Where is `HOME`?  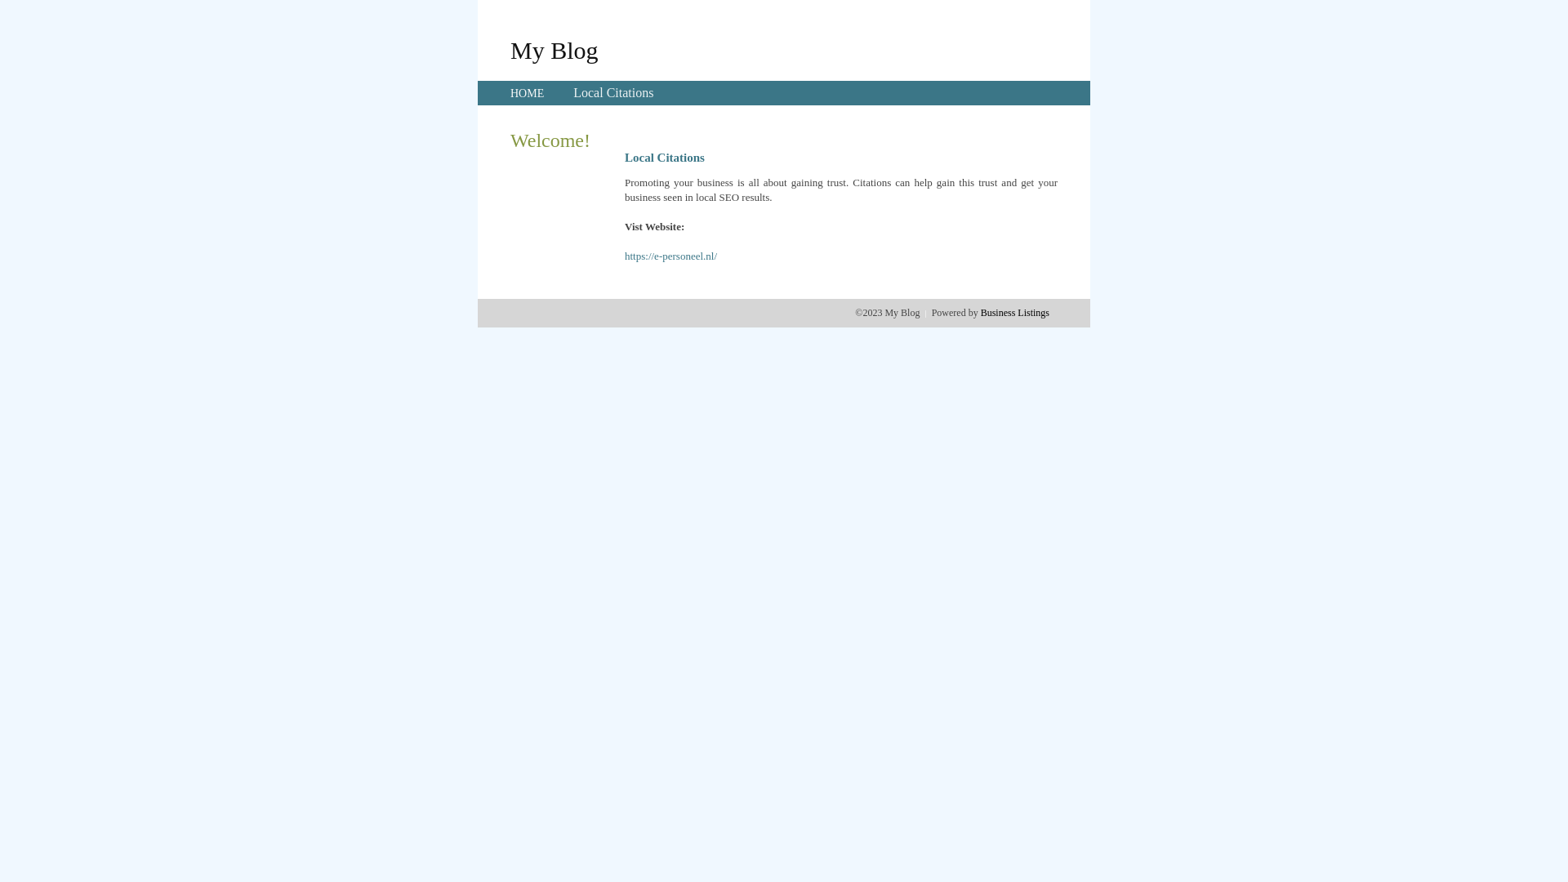
HOME is located at coordinates (528, 93).